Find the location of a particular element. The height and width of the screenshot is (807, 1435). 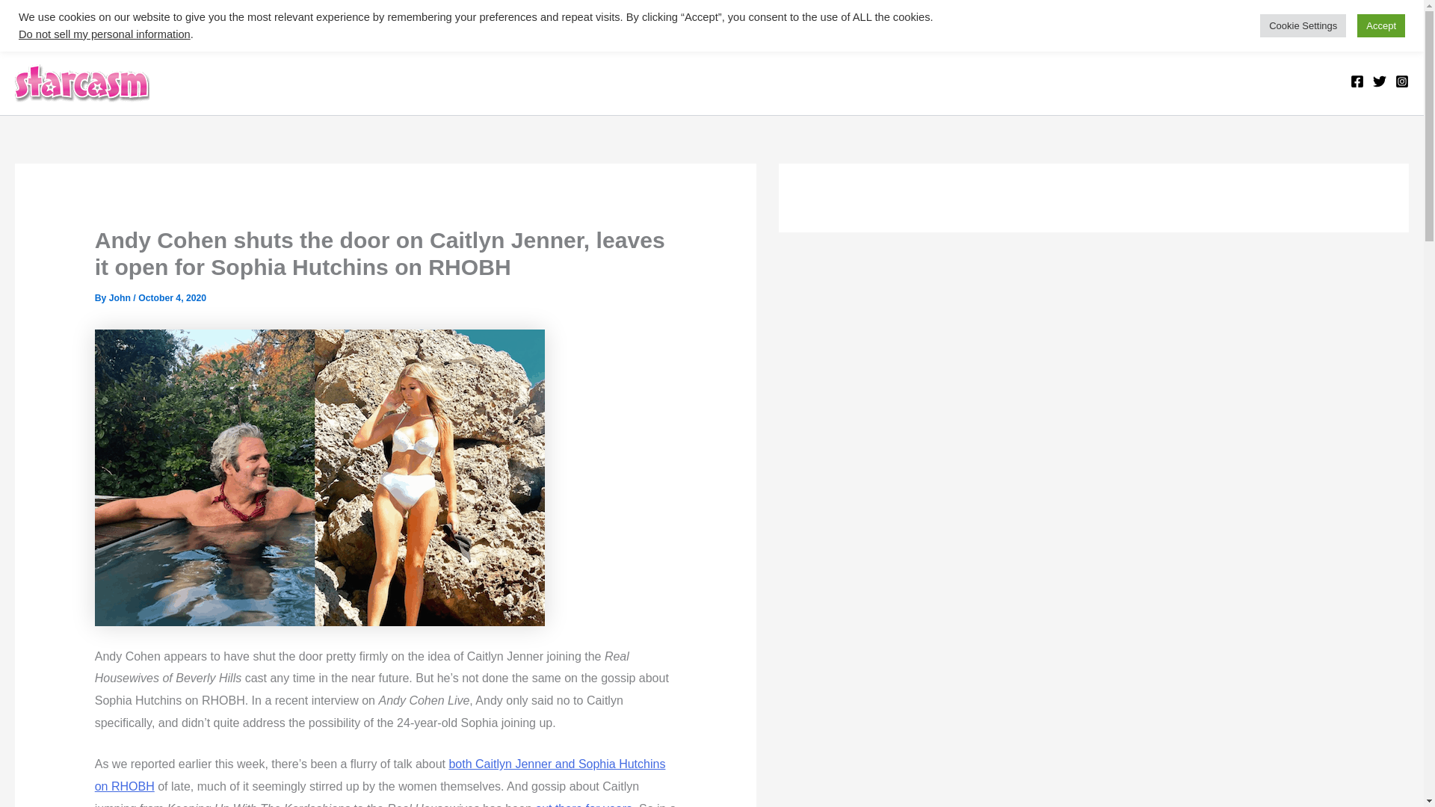

out there for years is located at coordinates (584, 804).